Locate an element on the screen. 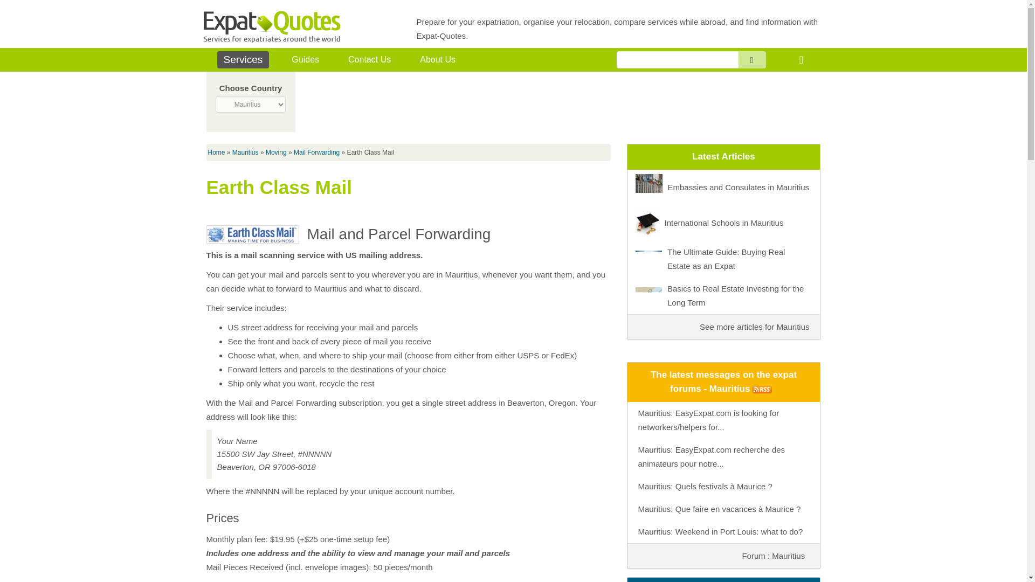  Basics to Real Estate Investing for the Long Term is located at coordinates (723, 295).